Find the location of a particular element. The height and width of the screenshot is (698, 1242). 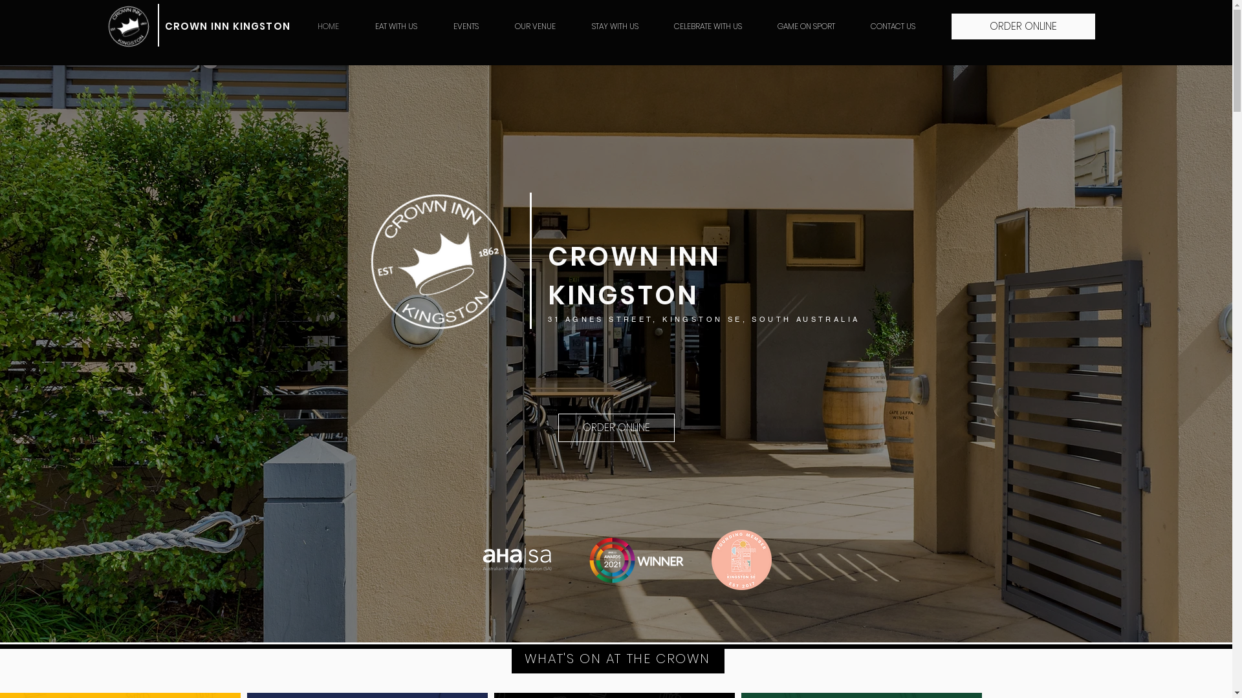

STAY WITH US is located at coordinates (615, 26).